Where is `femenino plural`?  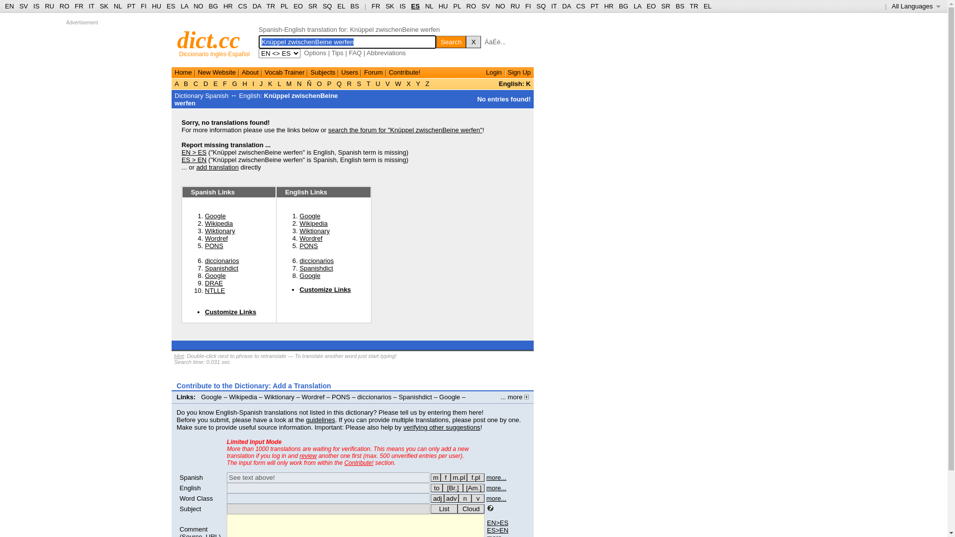 femenino plural is located at coordinates (476, 477).